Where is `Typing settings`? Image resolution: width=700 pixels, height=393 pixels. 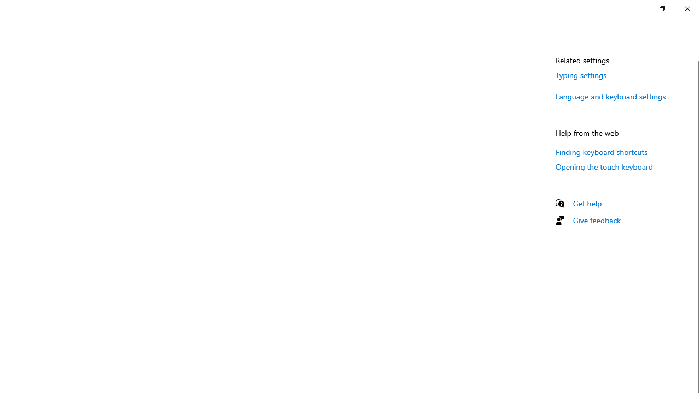
Typing settings is located at coordinates (581, 75).